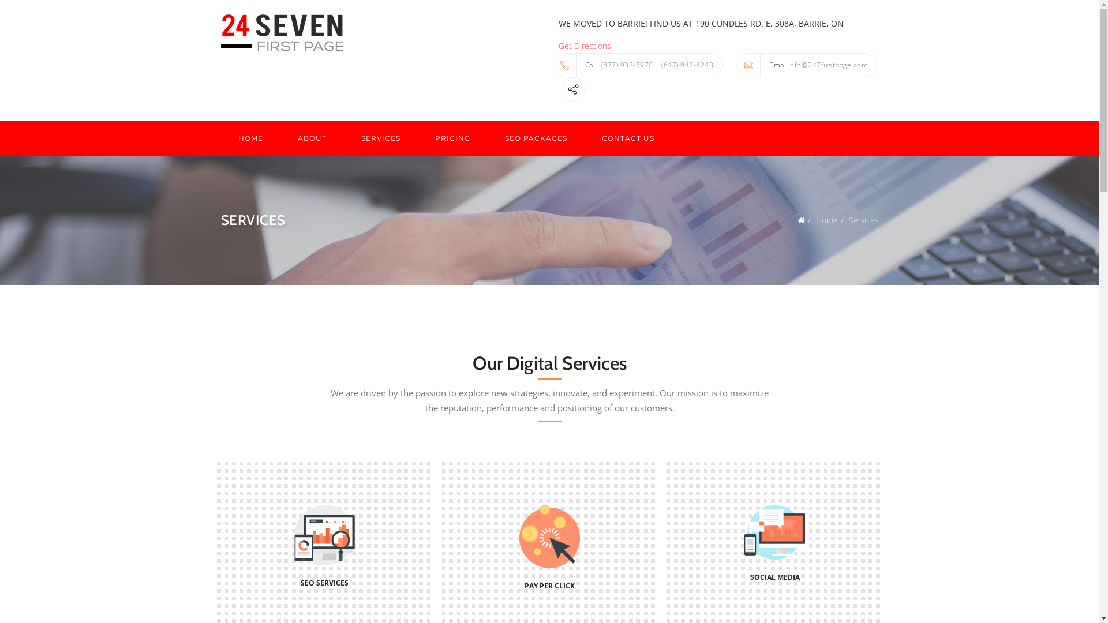 The width and height of the screenshot is (1108, 623). Describe the element at coordinates (381, 138) in the screenshot. I see `SERVICES` at that location.